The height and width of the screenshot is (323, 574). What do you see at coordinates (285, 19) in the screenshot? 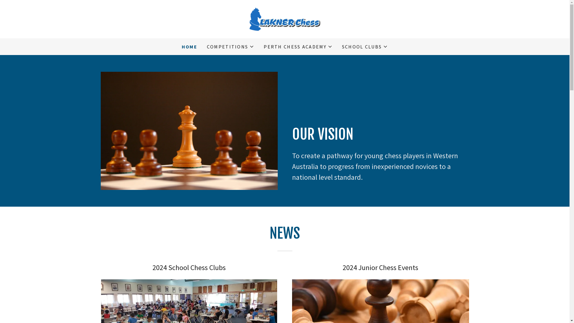
I see `Lakner Chess` at bounding box center [285, 19].